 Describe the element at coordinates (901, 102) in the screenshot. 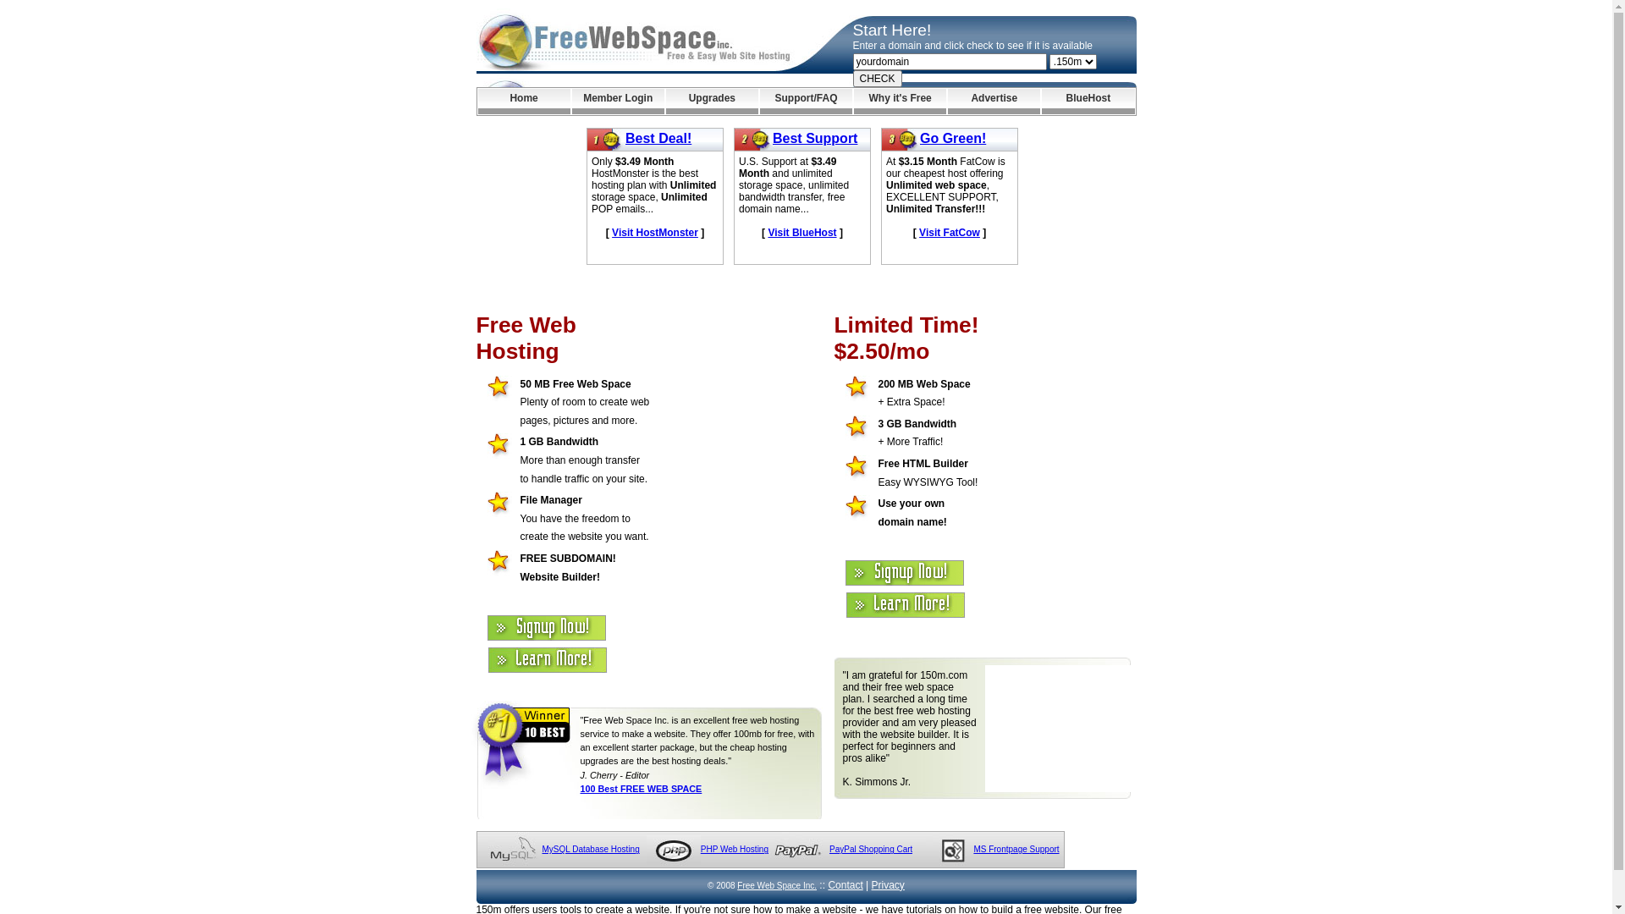

I see `Why it's Free` at that location.